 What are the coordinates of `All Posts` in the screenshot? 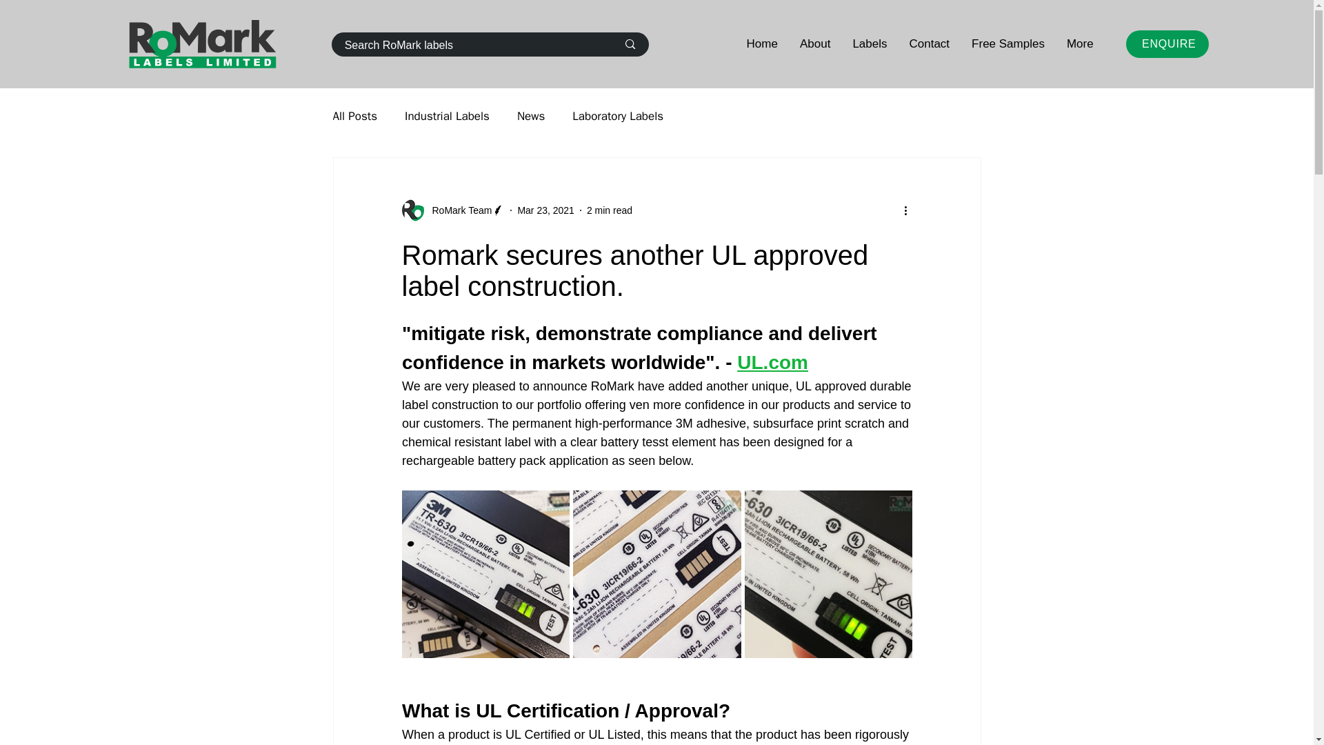 It's located at (354, 116).